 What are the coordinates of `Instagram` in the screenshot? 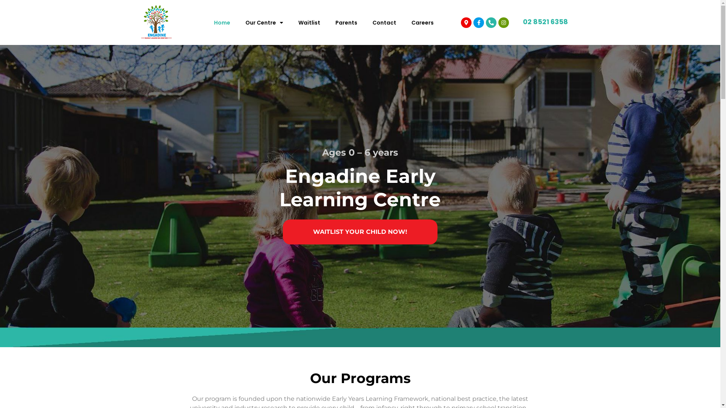 It's located at (504, 23).